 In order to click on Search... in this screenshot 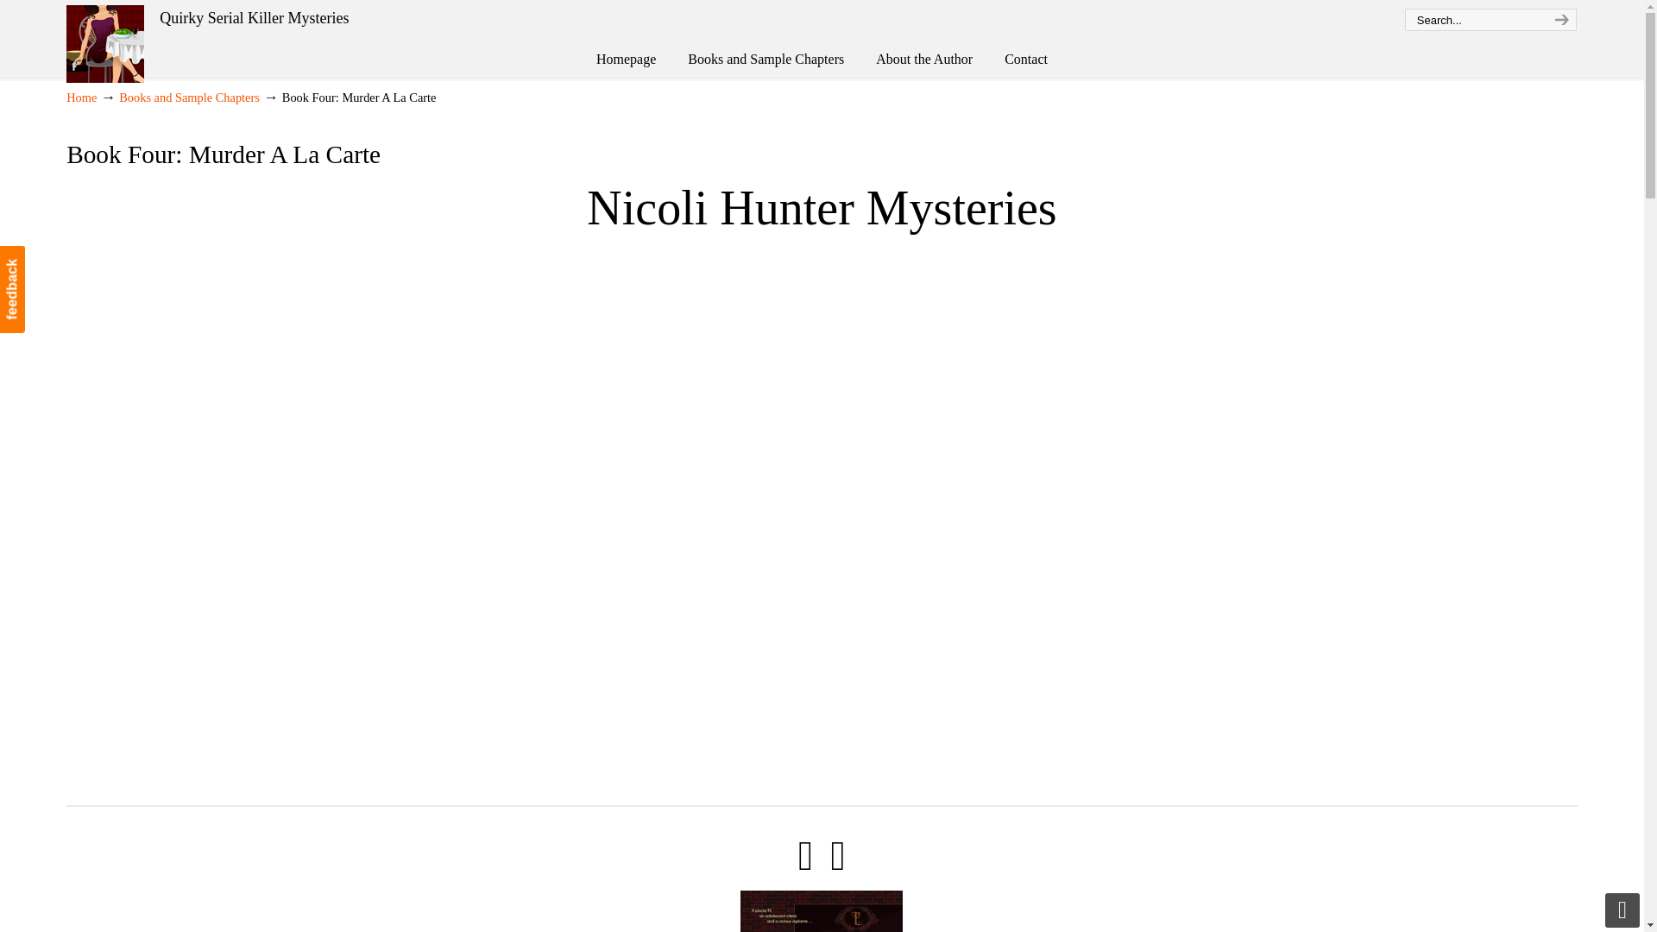, I will do `click(1474, 19)`.